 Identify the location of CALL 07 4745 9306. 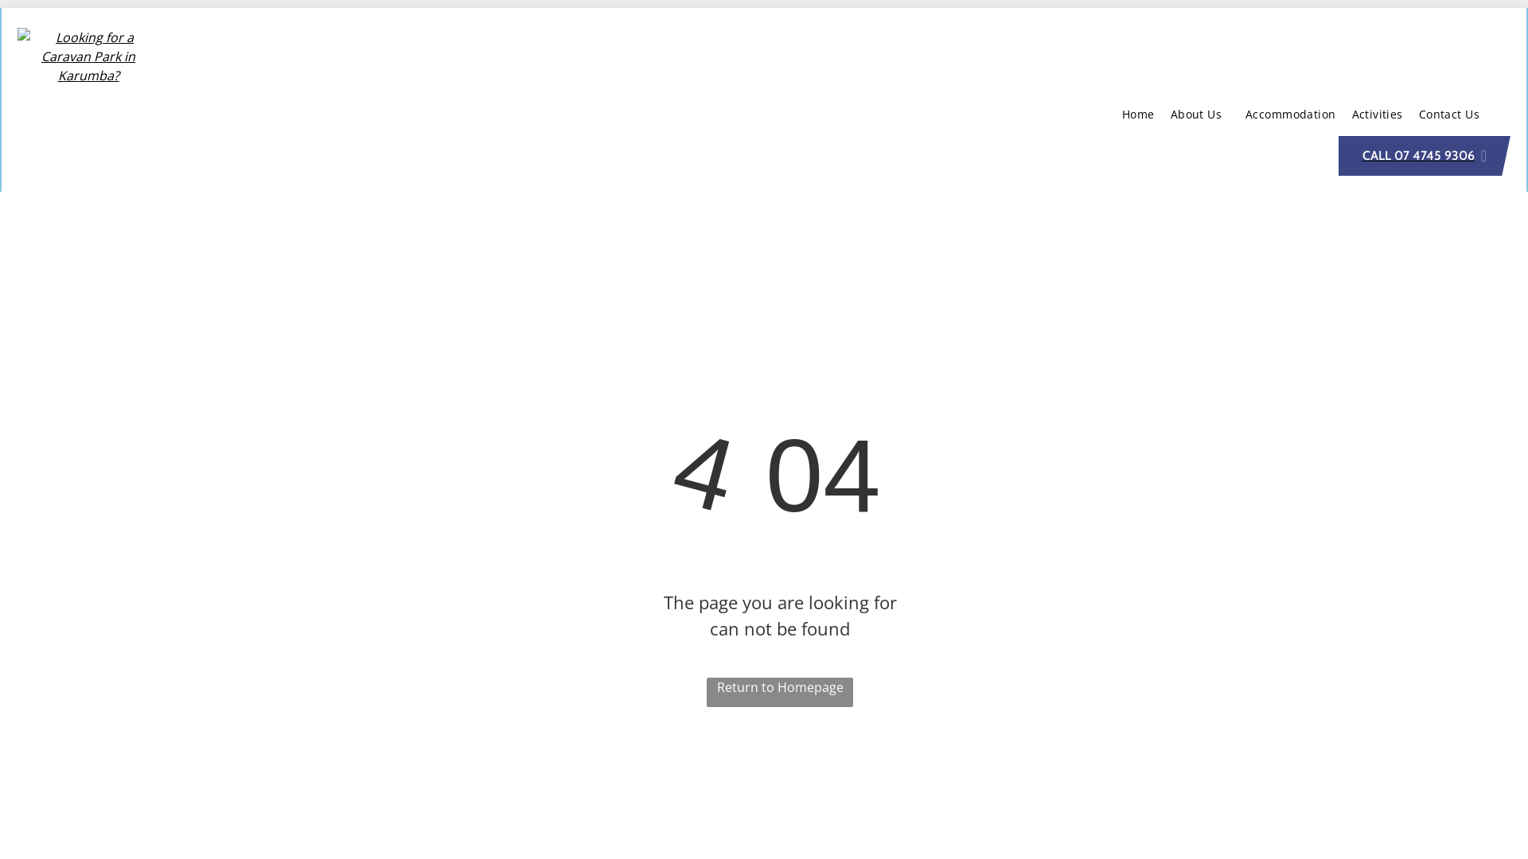
(1425, 156).